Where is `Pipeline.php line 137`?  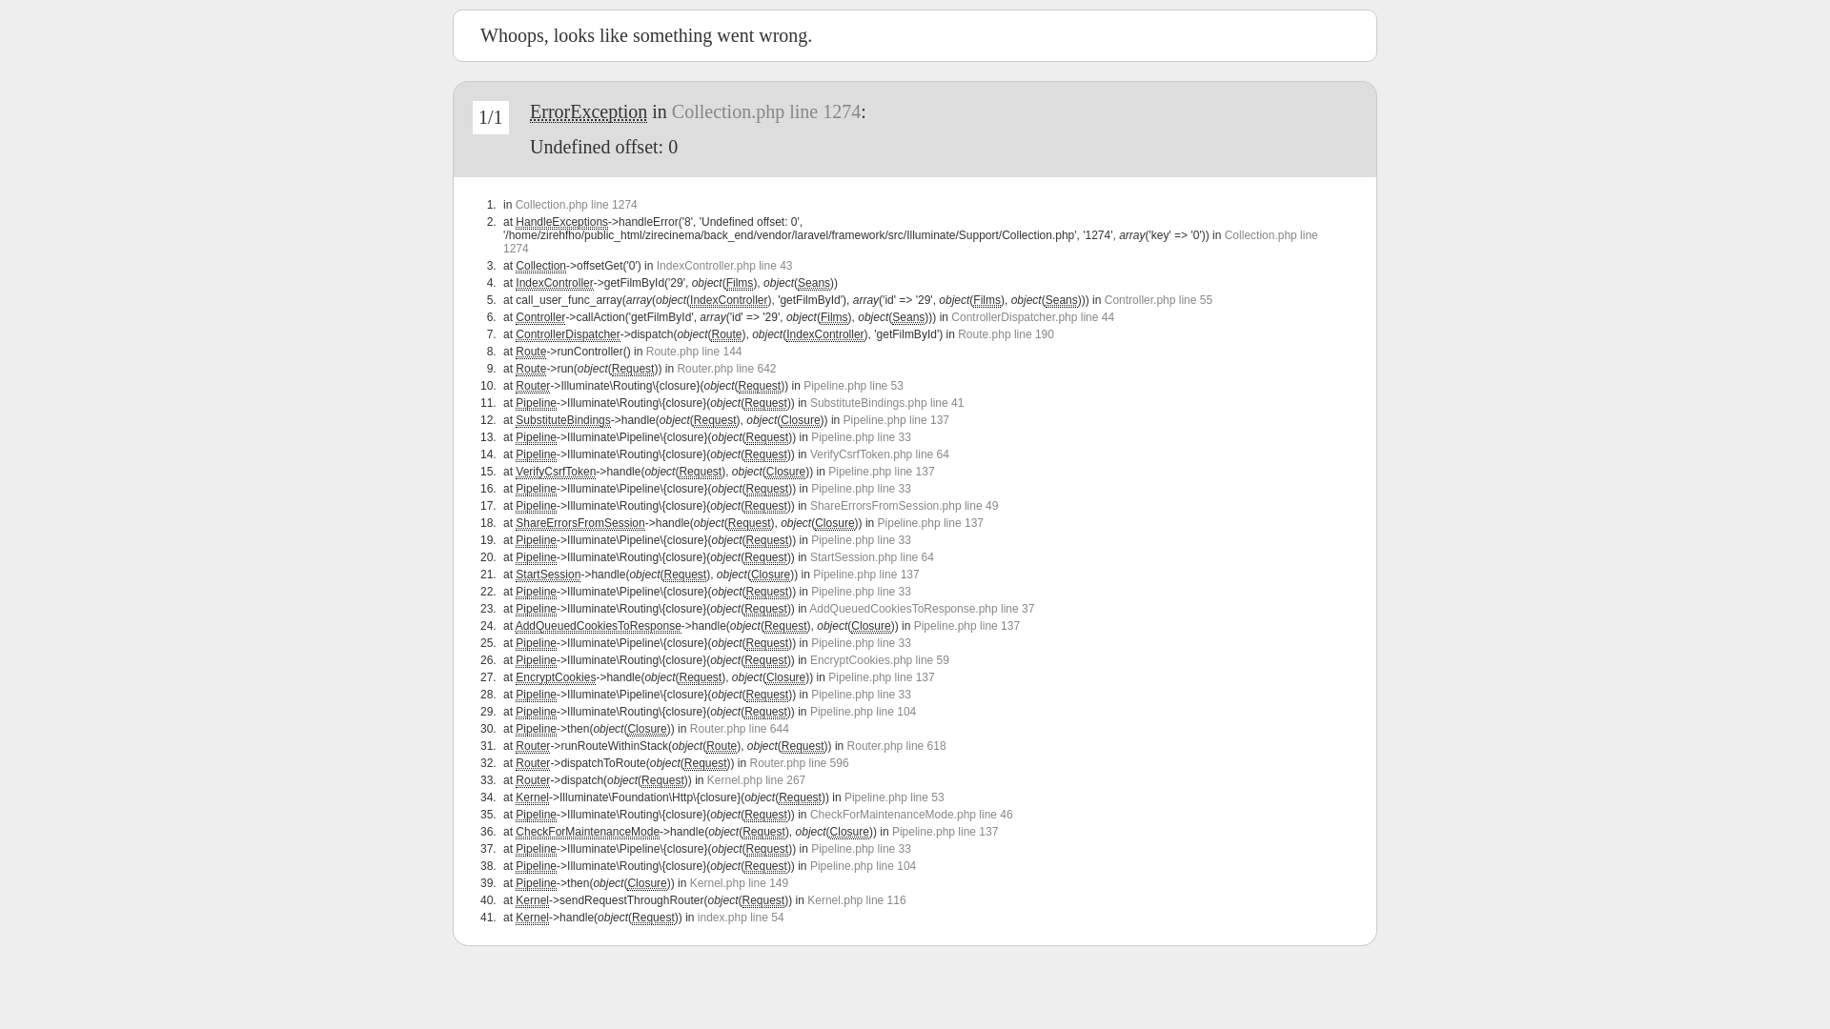 Pipeline.php line 137 is located at coordinates (945, 832).